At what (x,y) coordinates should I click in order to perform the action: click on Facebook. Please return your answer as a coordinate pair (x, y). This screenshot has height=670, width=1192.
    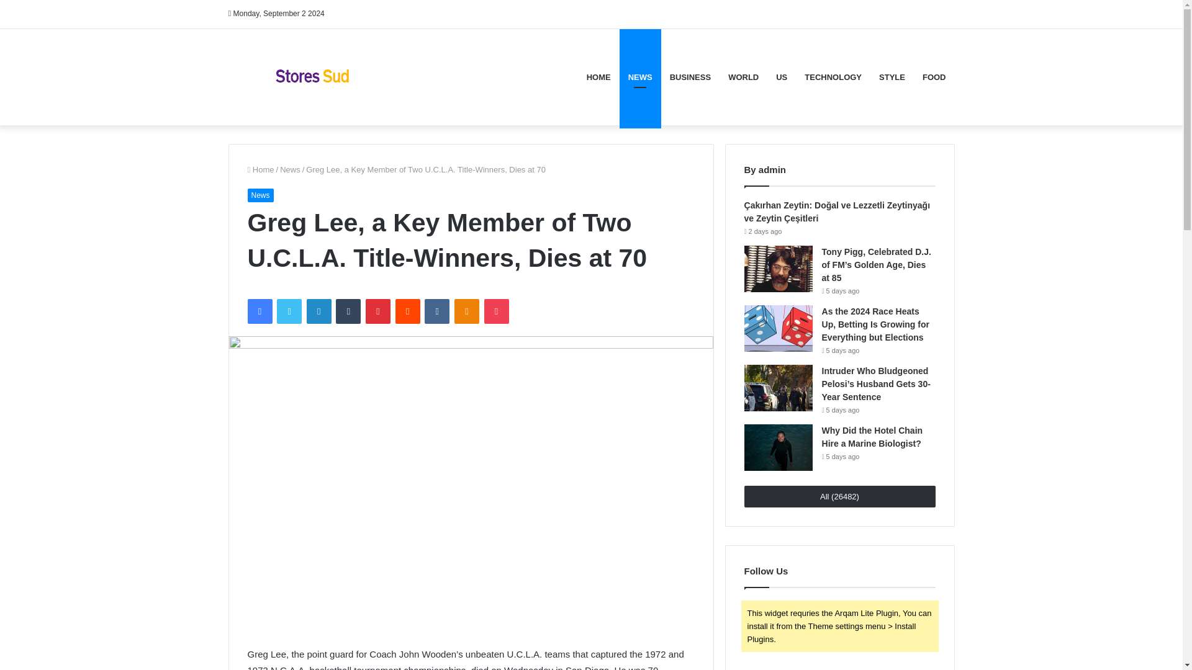
    Looking at the image, I should click on (259, 311).